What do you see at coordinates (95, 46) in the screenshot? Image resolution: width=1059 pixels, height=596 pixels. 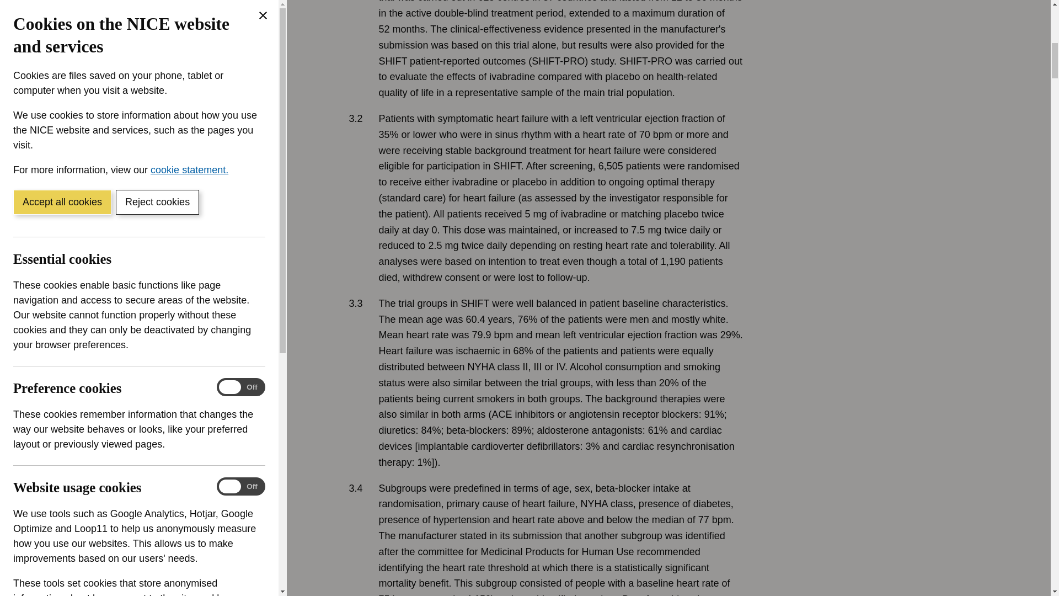 I see `Show vendors within this category` at bounding box center [95, 46].